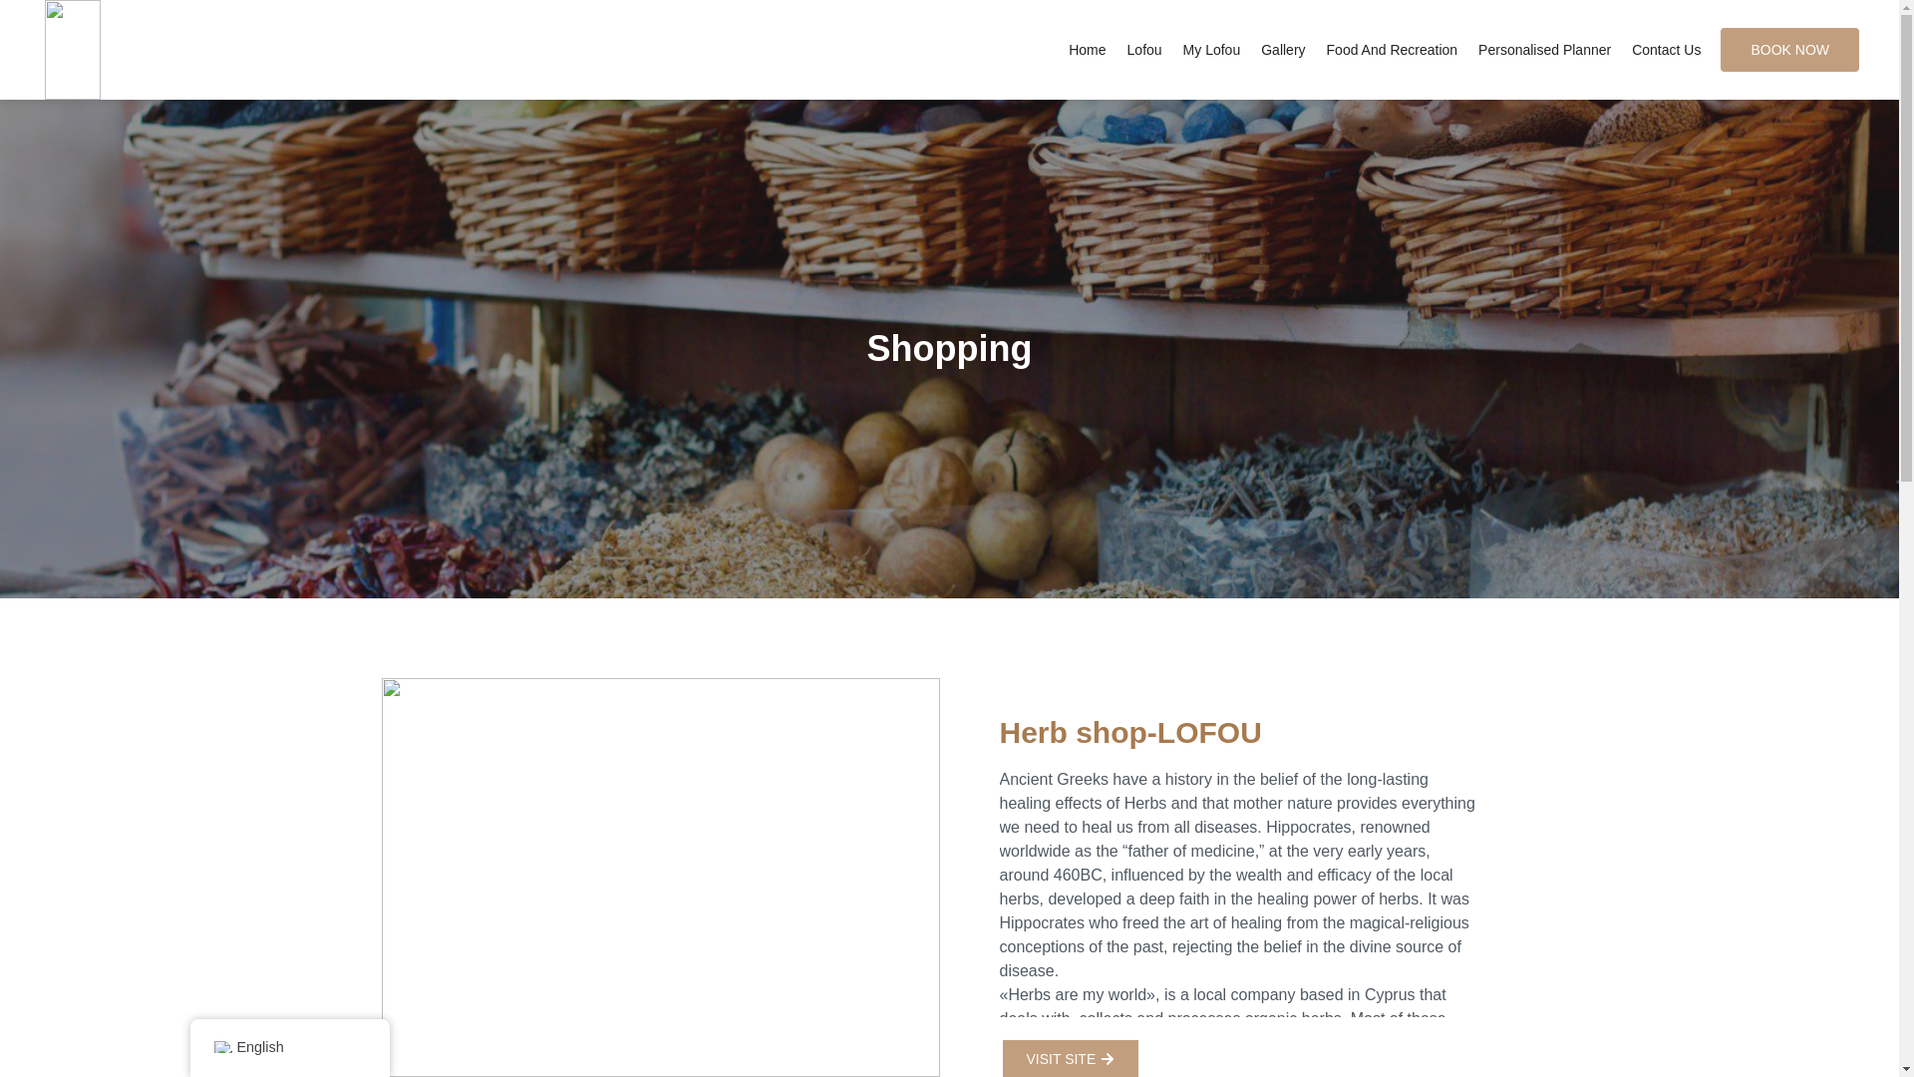 This screenshot has height=1077, width=1914. What do you see at coordinates (1392, 50) in the screenshot?
I see `Food And Recreation` at bounding box center [1392, 50].